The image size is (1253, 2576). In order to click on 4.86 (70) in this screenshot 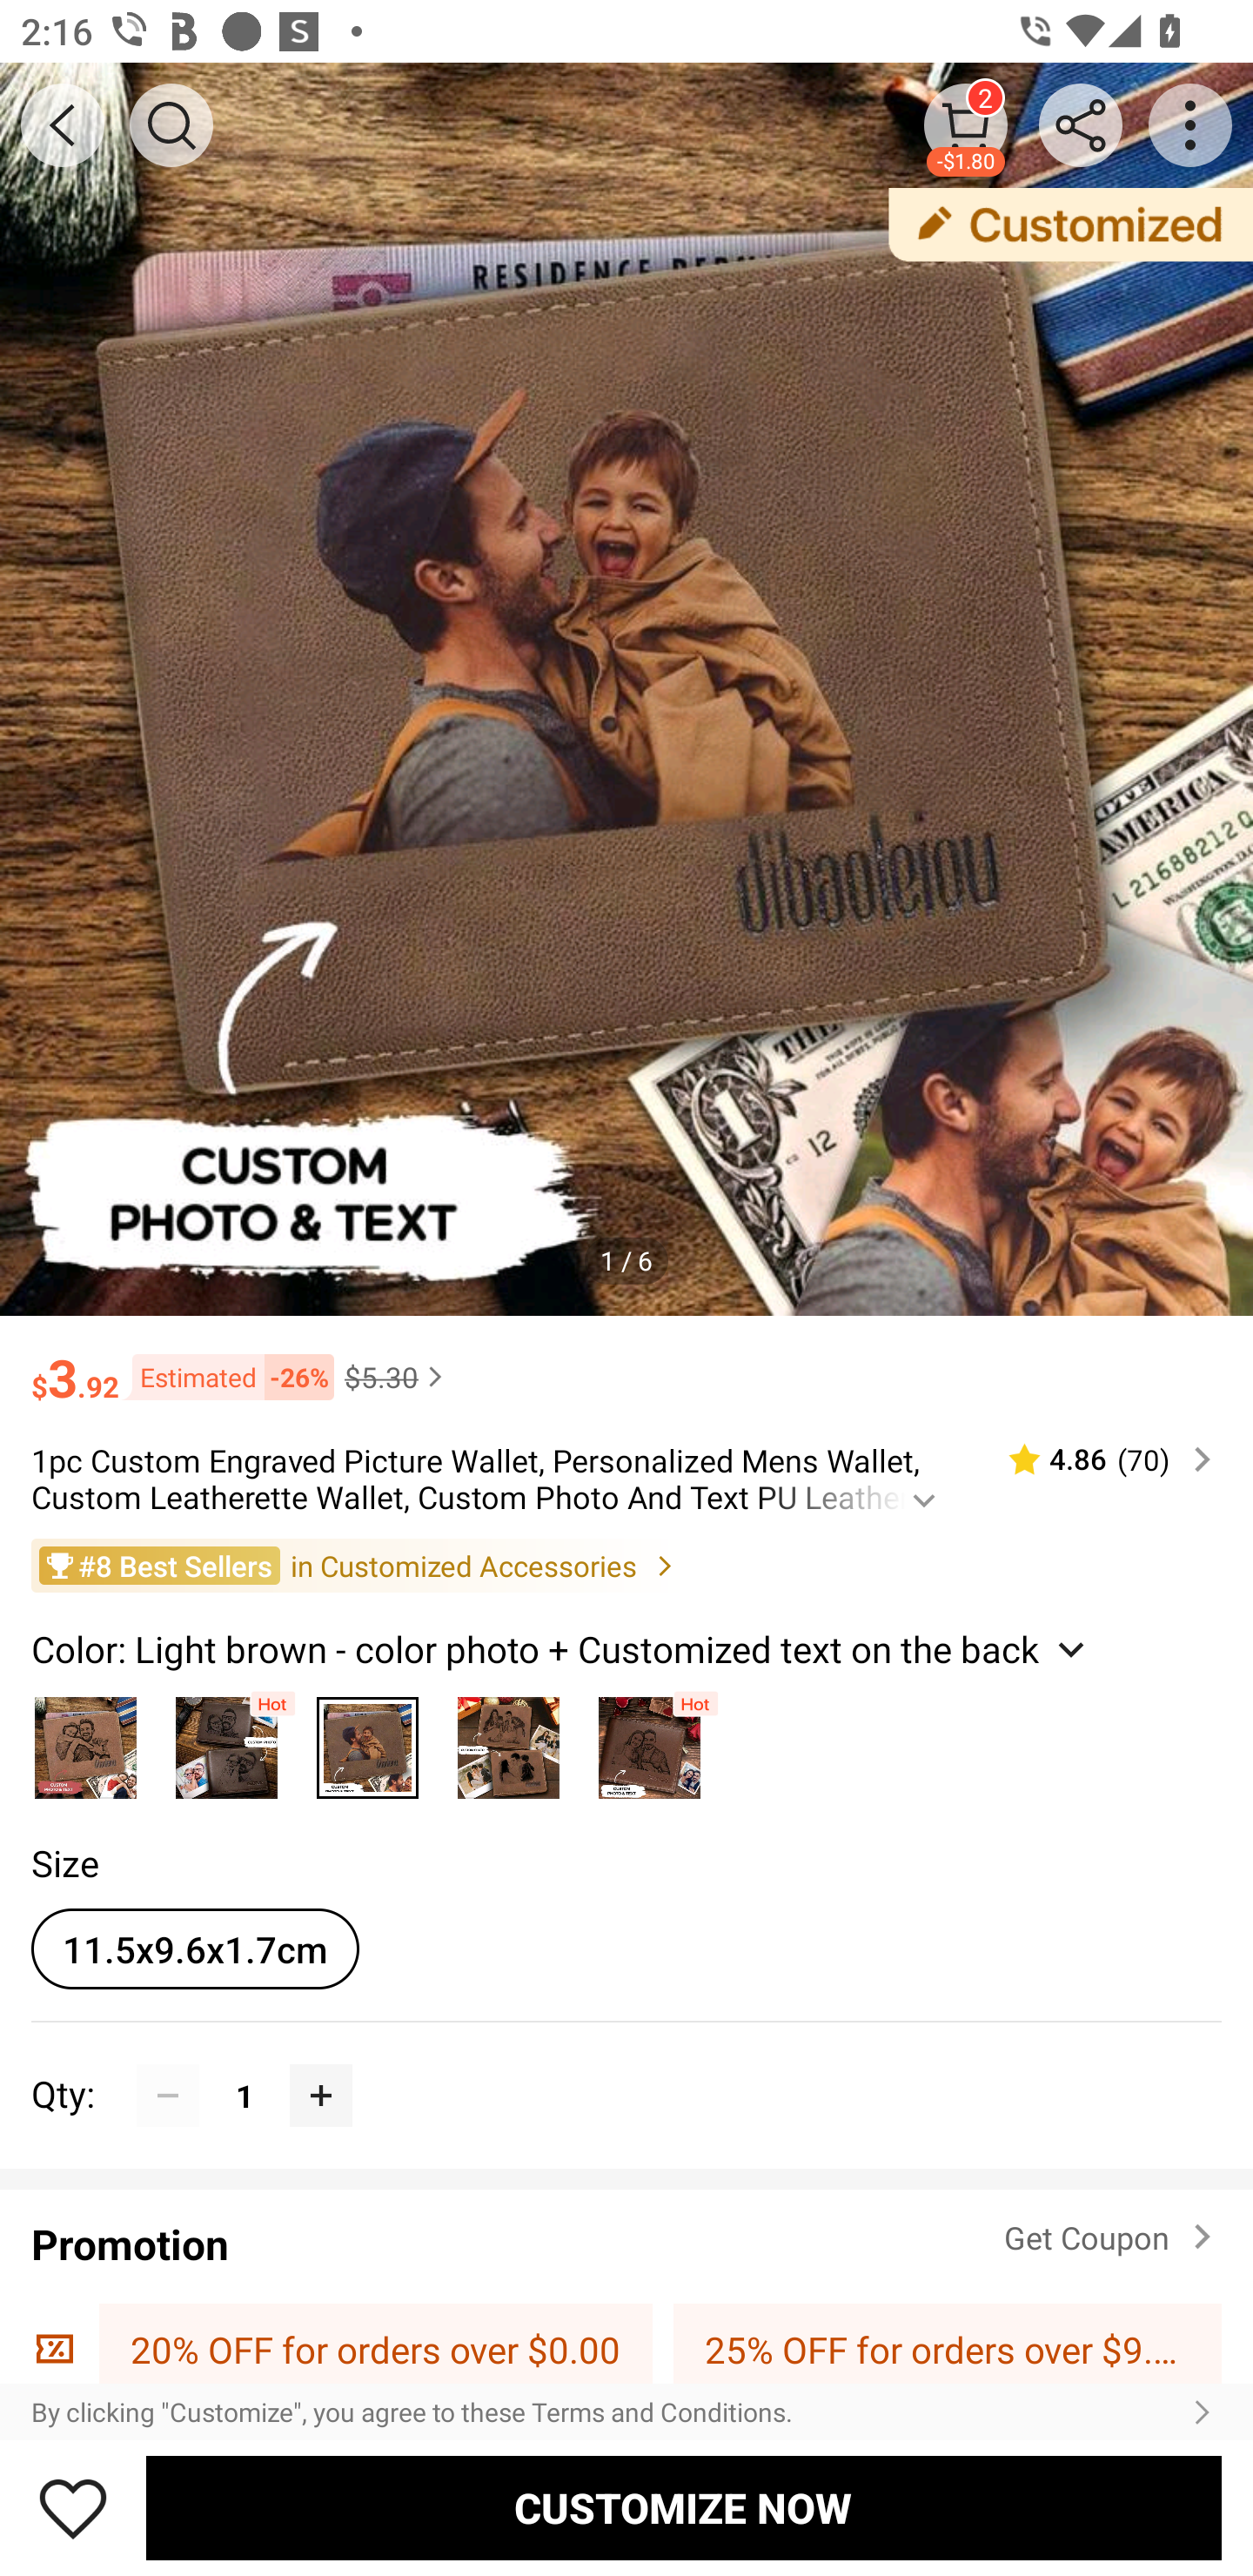, I will do `click(1097, 1459)`.